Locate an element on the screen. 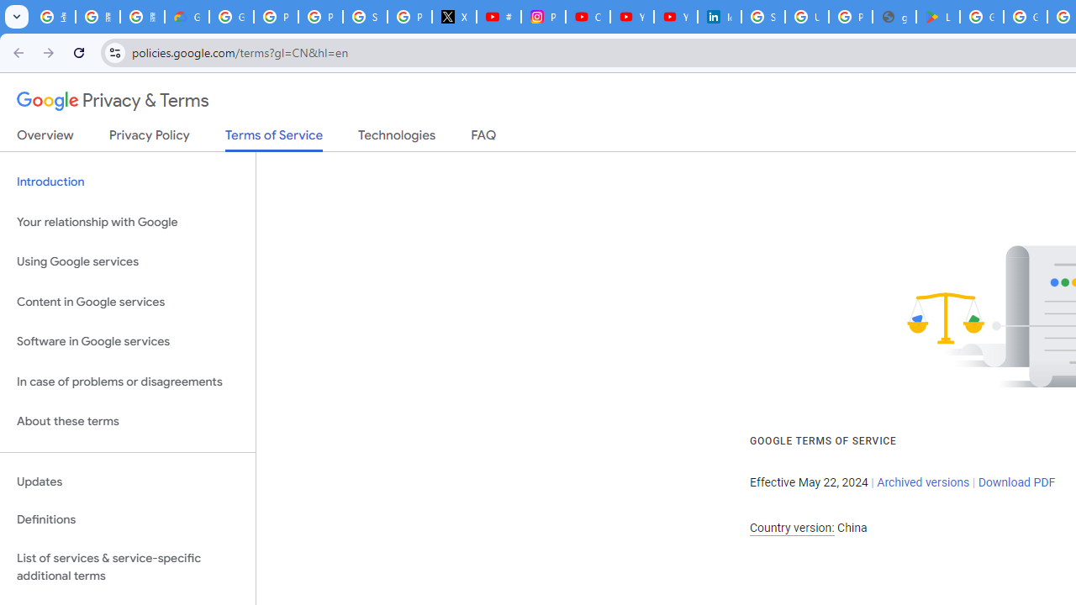 The width and height of the screenshot is (1076, 605). Privacy Help Center - Policies Help is located at coordinates (320, 17).